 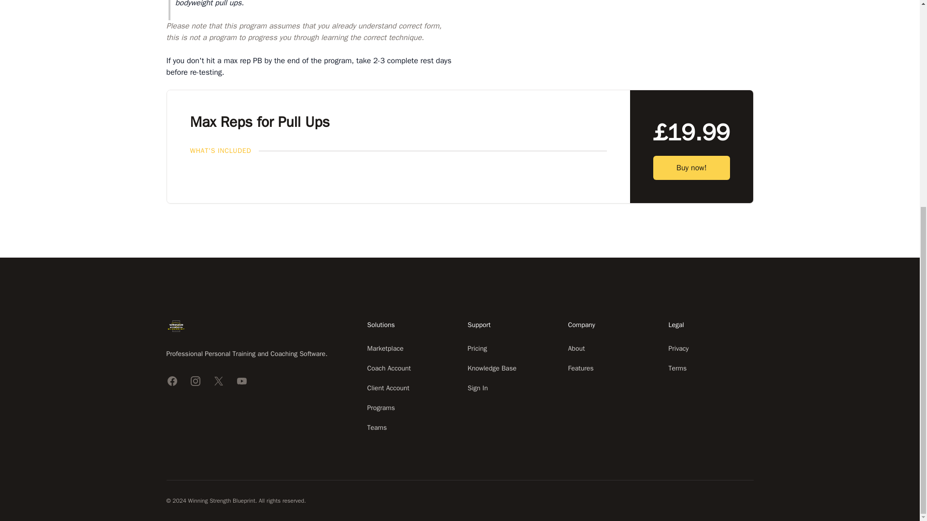 What do you see at coordinates (388, 388) in the screenshot?
I see `Client Account` at bounding box center [388, 388].